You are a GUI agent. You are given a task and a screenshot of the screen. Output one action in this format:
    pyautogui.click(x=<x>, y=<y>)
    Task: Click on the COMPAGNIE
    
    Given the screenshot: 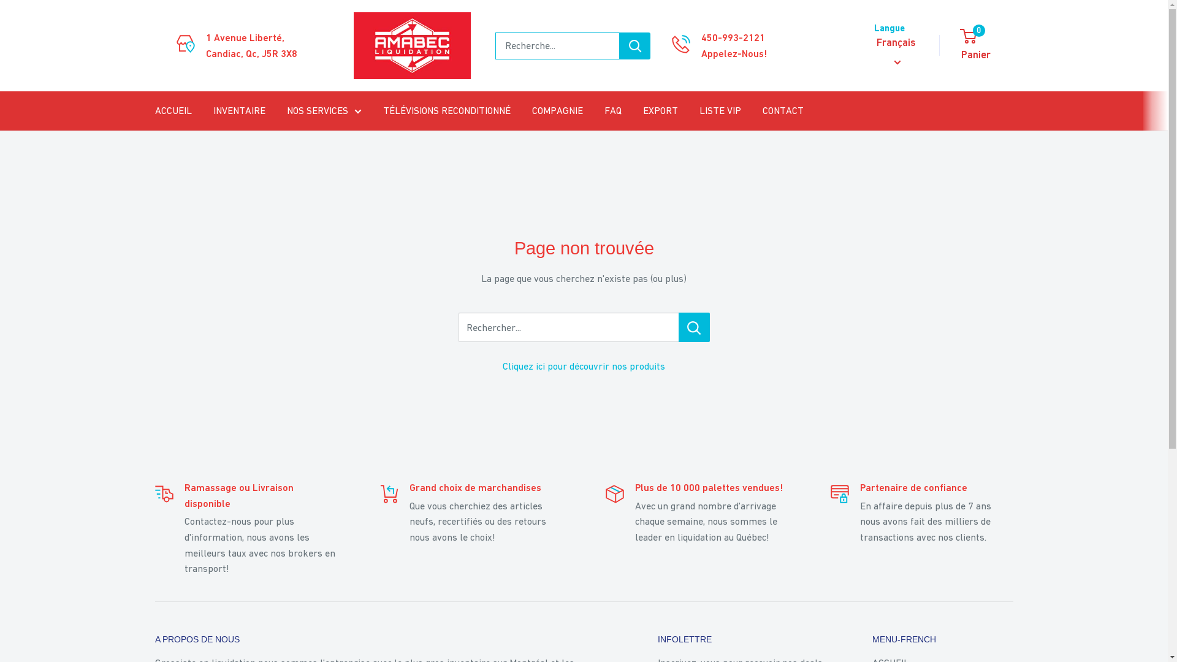 What is the action you would take?
    pyautogui.click(x=558, y=111)
    